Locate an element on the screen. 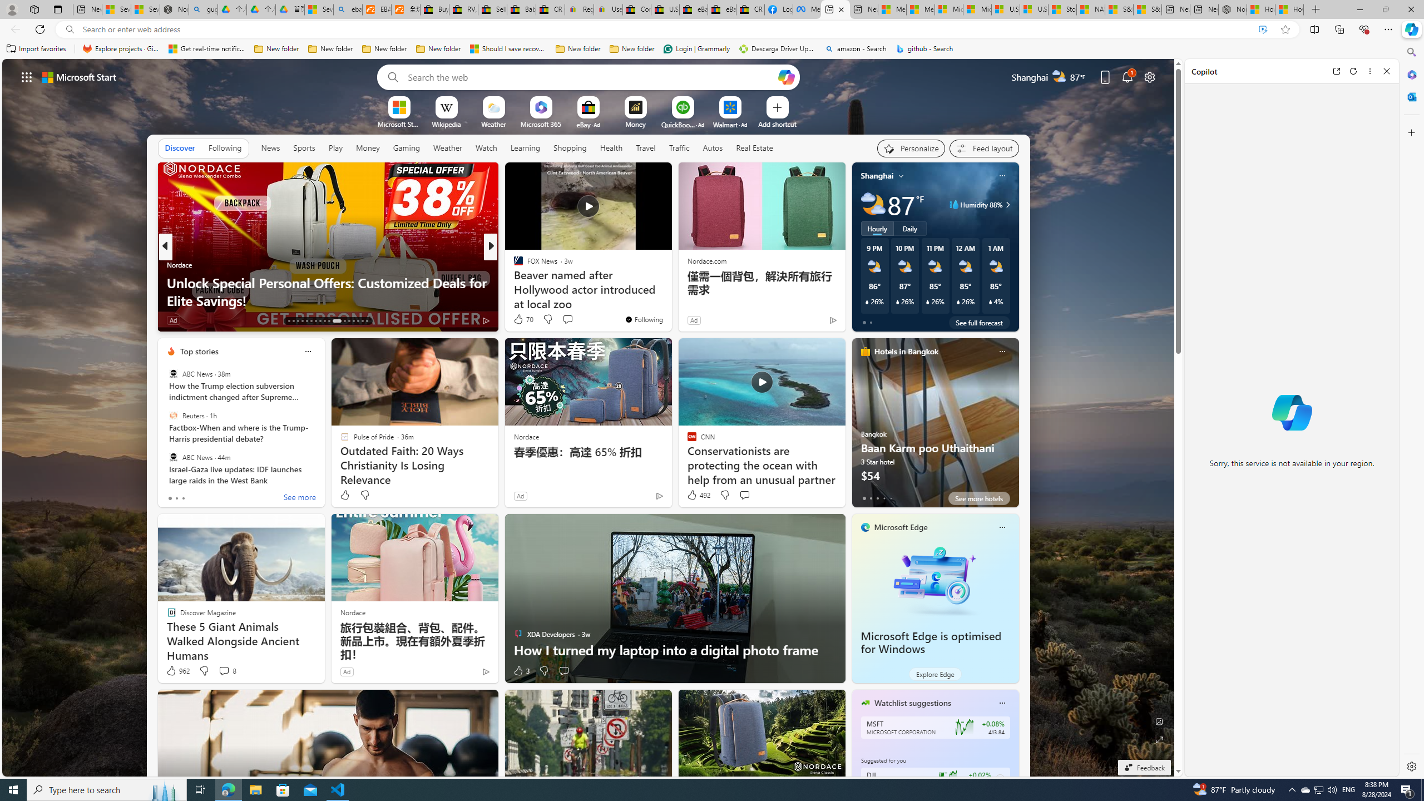  Refresh is located at coordinates (1353, 71).